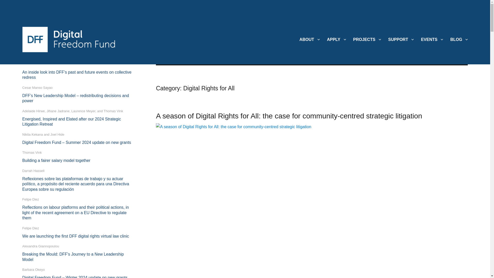 The image size is (494, 278). What do you see at coordinates (337, 39) in the screenshot?
I see `APPLY` at bounding box center [337, 39].